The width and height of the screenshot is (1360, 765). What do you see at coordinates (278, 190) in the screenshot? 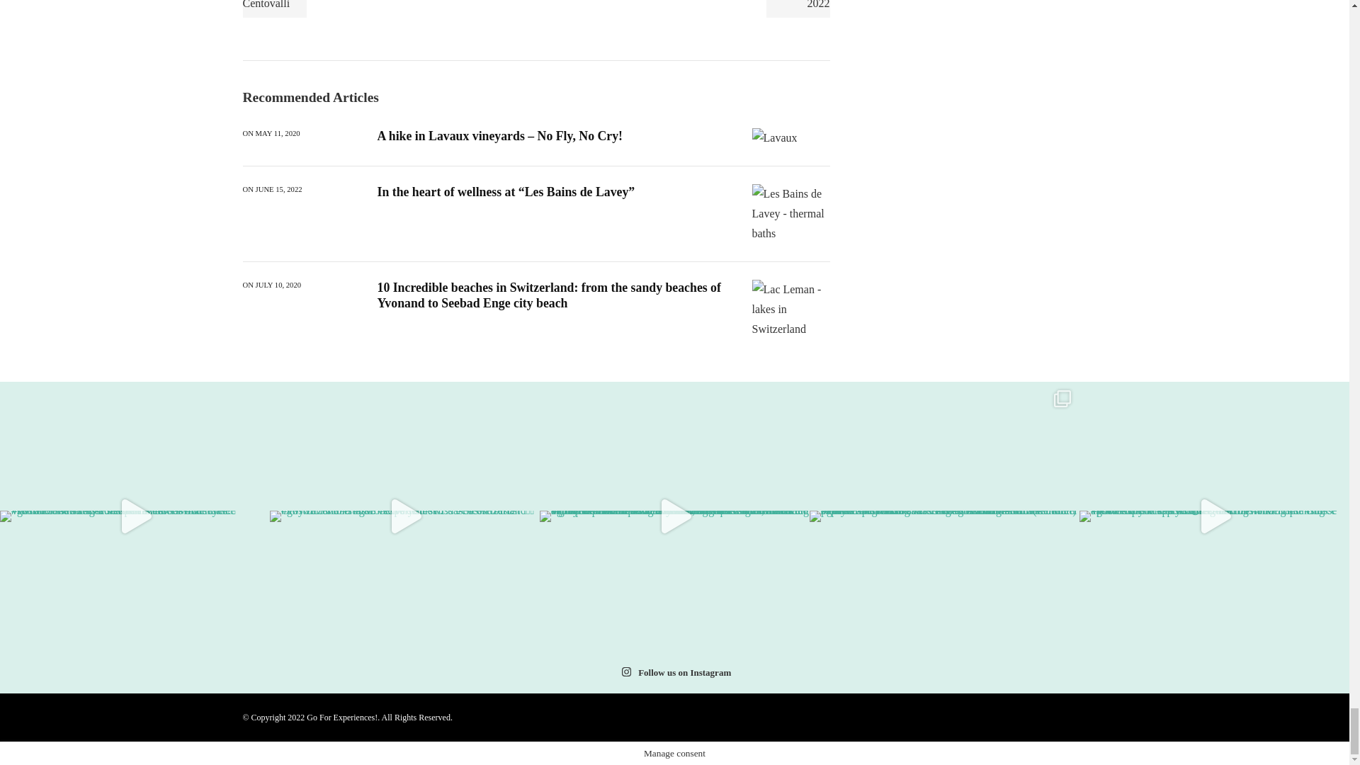
I see `JUNE 15, 2022` at bounding box center [278, 190].